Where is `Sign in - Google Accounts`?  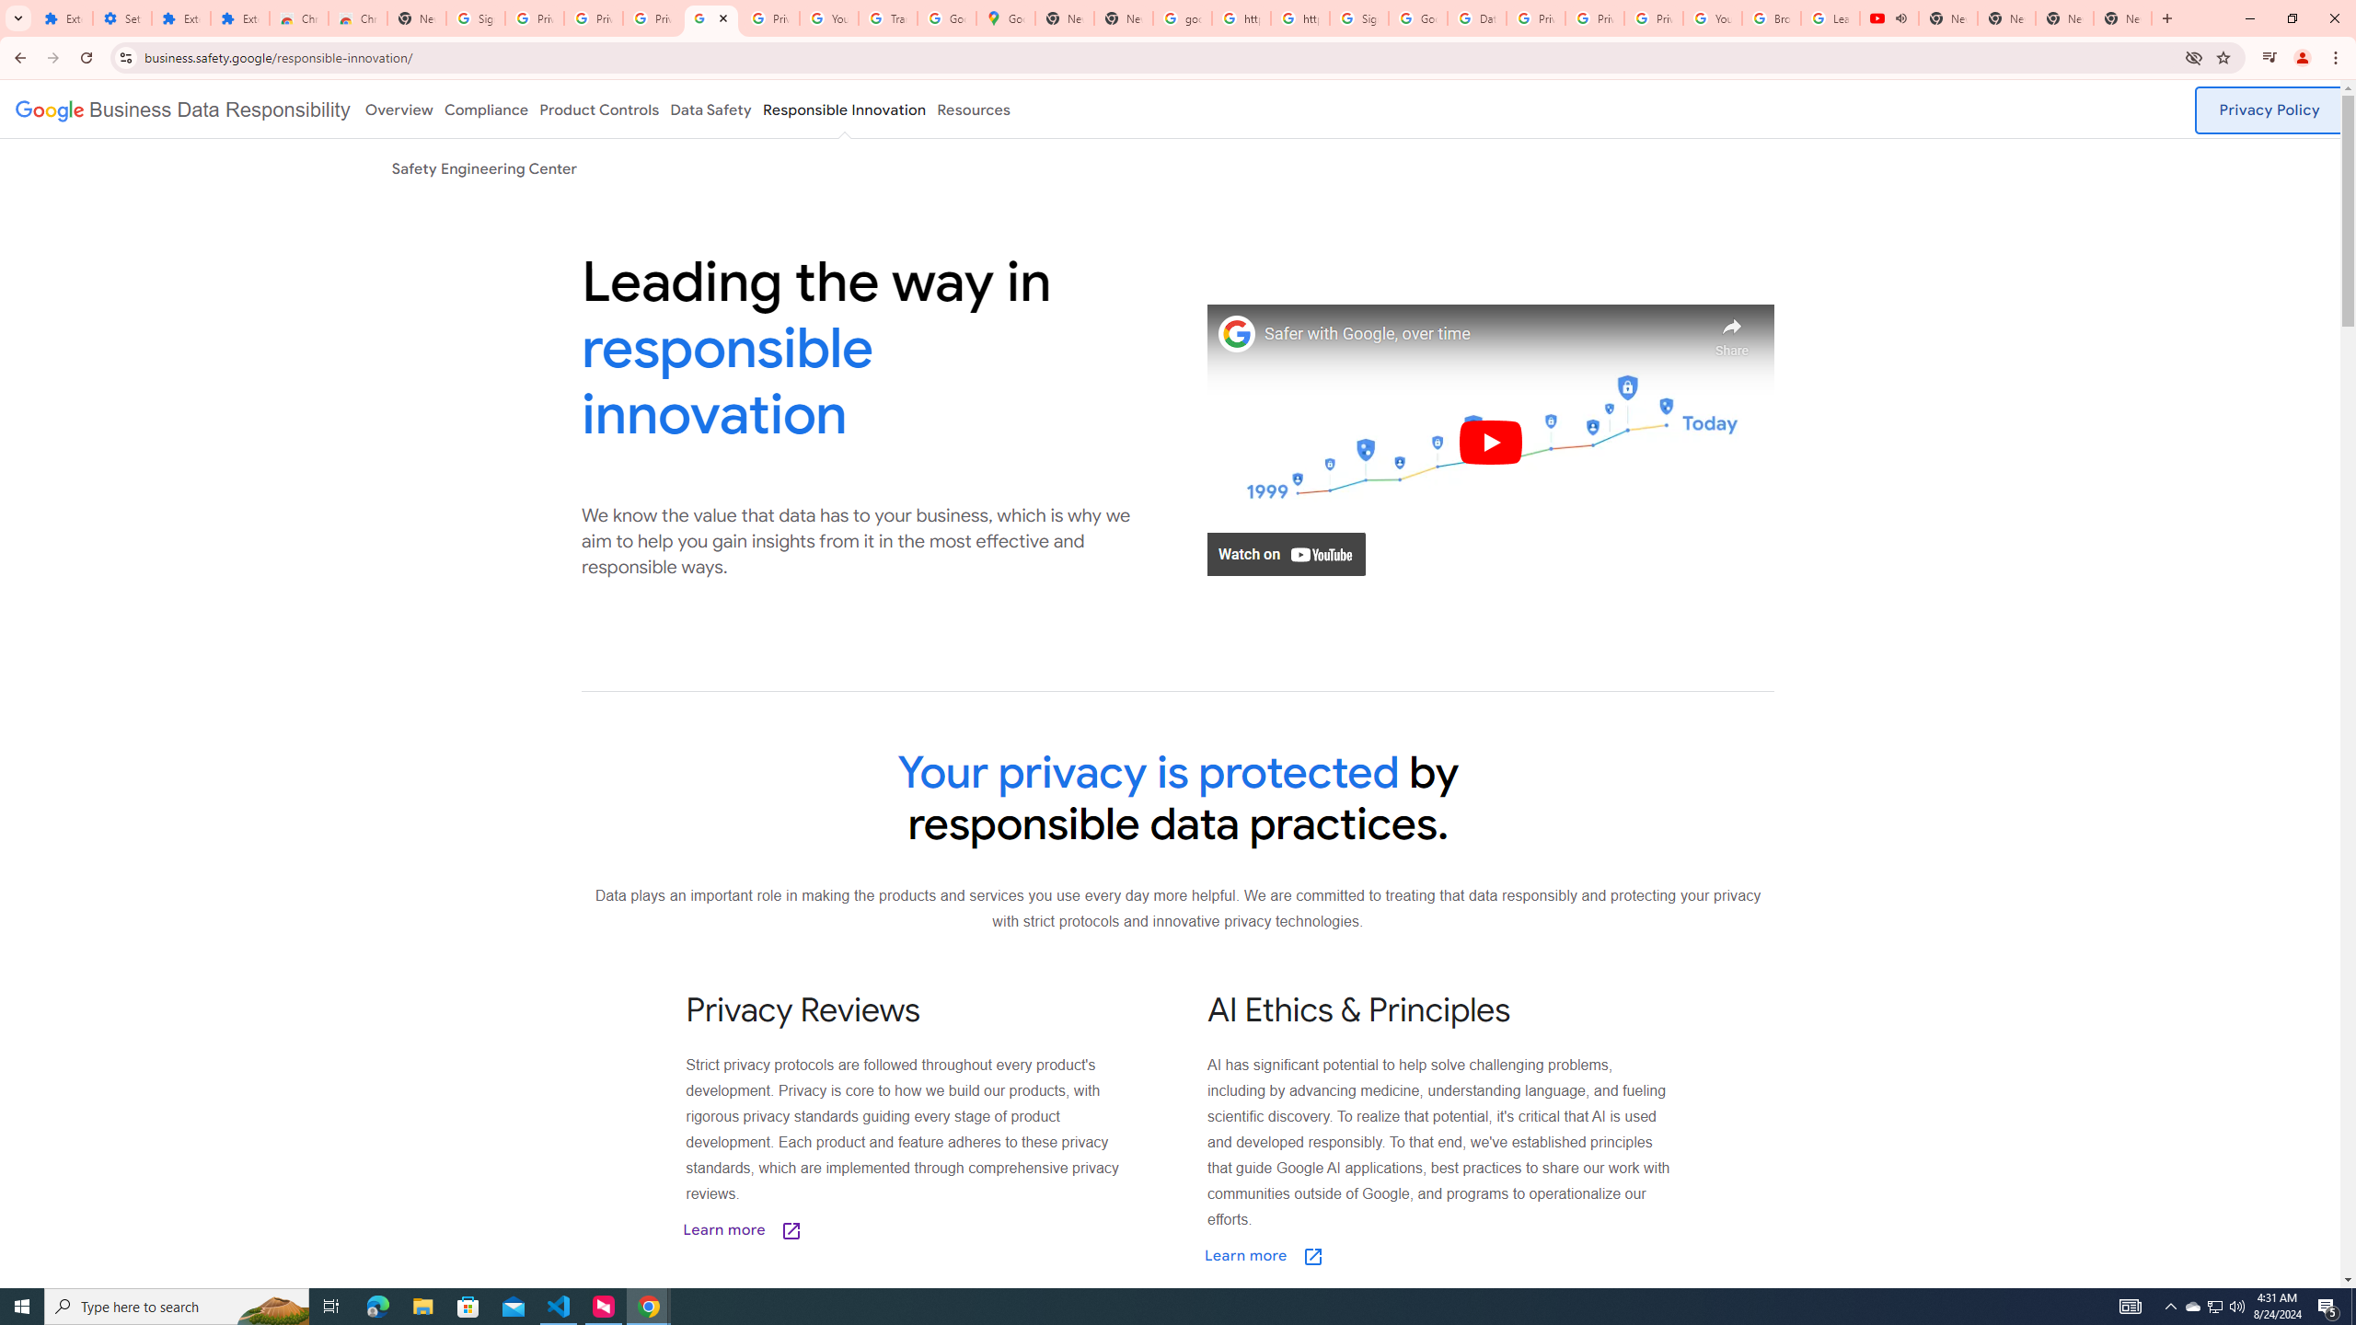 Sign in - Google Accounts is located at coordinates (1359, 18).